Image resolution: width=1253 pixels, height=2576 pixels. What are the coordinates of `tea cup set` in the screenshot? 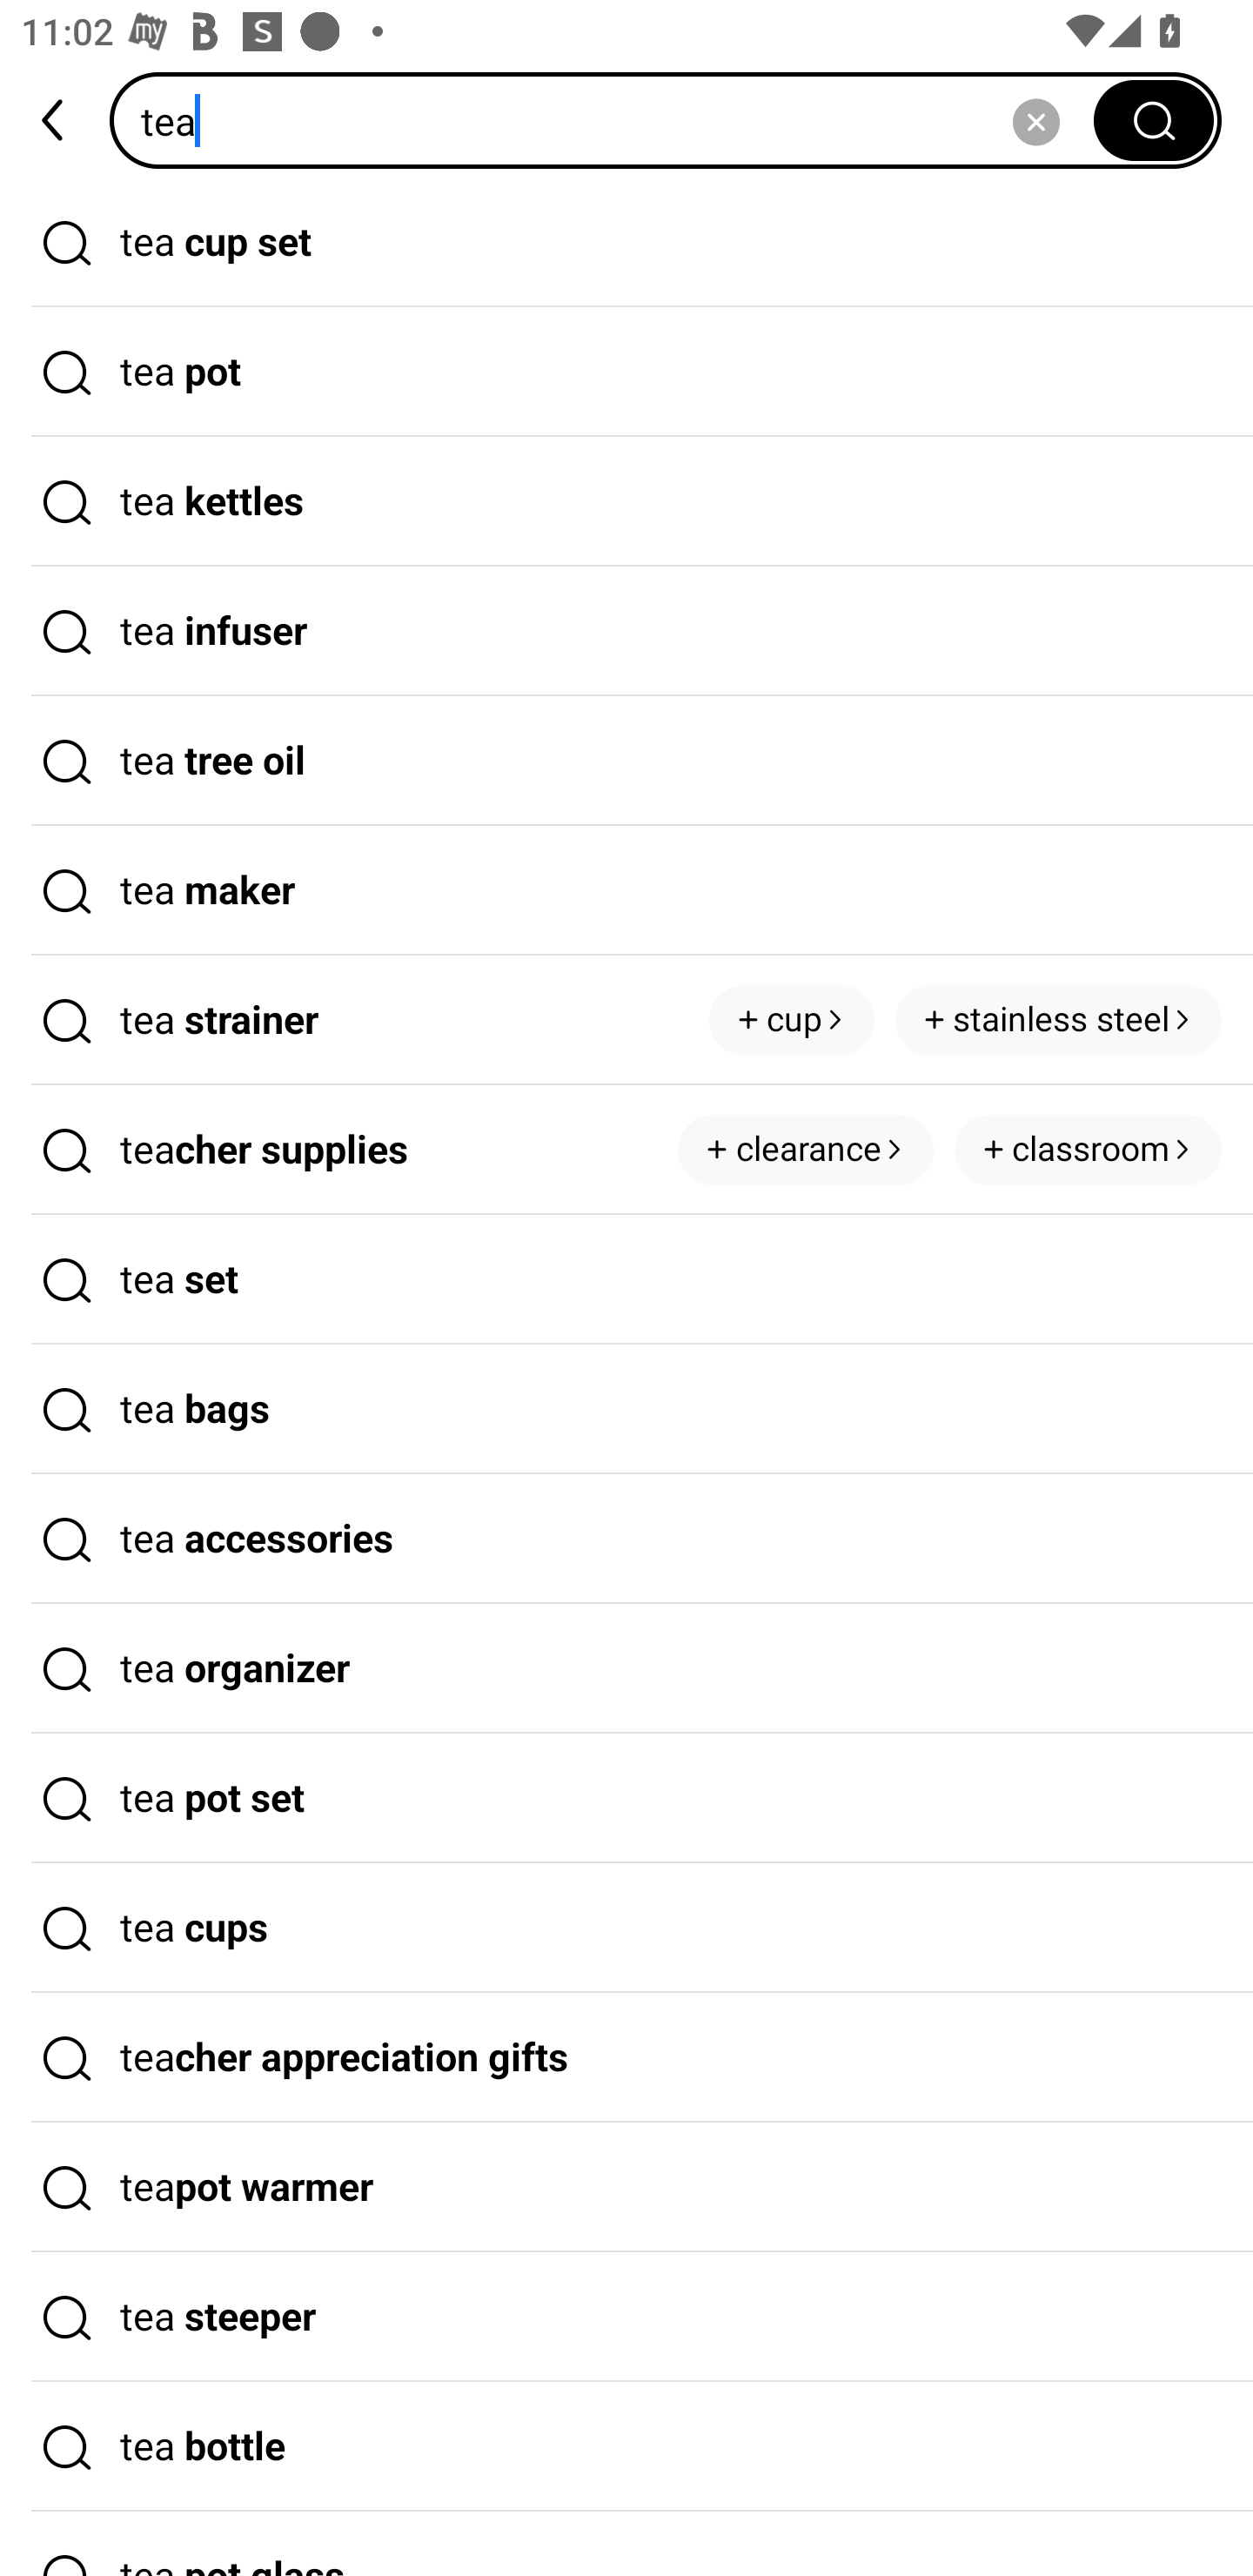 It's located at (626, 242).